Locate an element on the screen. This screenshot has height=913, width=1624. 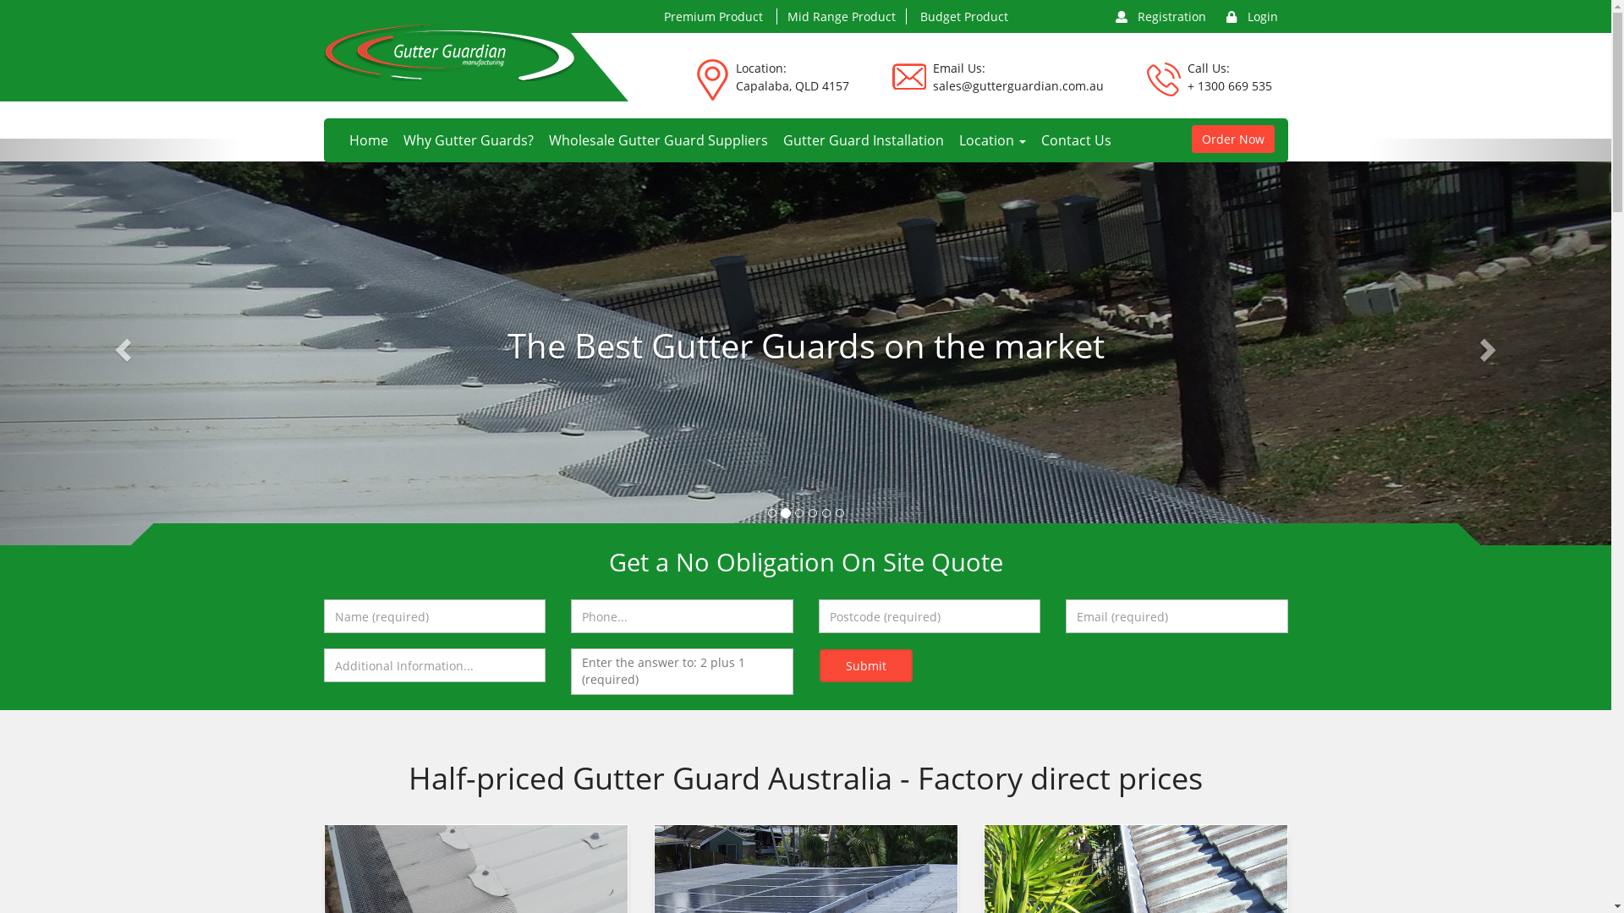
Wholesale Gutter Guard Suppliers is located at coordinates (658, 140).